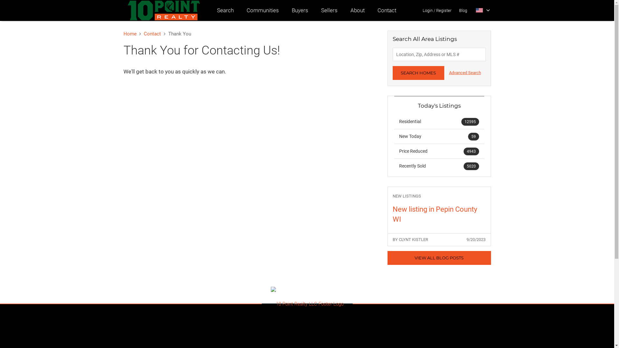 The height and width of the screenshot is (348, 619). Describe the element at coordinates (439, 258) in the screenshot. I see `VIEW ALL BLOG POSTS` at that location.